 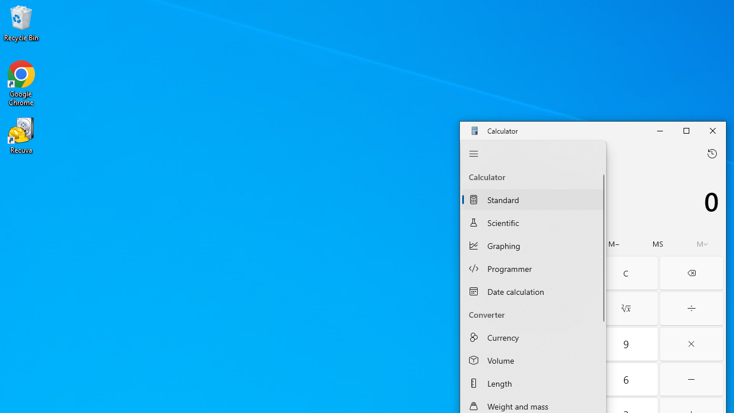 I want to click on Clear all memory, so click(x=483, y=244).